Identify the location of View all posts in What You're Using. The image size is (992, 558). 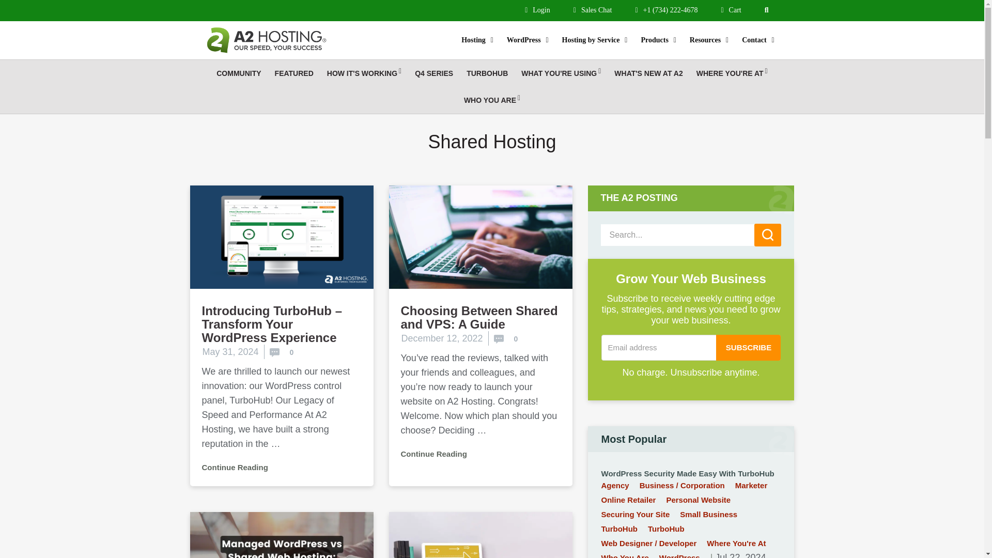
(561, 73).